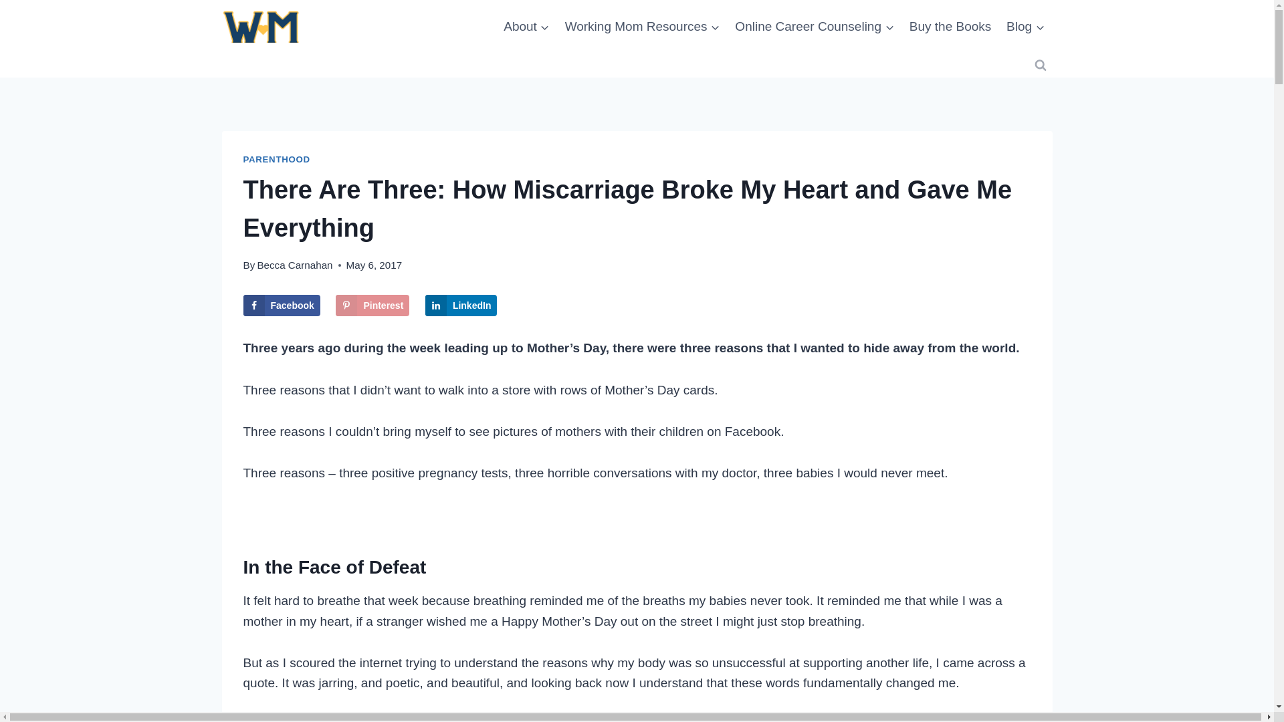 The image size is (1284, 722). I want to click on Working Mom Resources, so click(642, 25).